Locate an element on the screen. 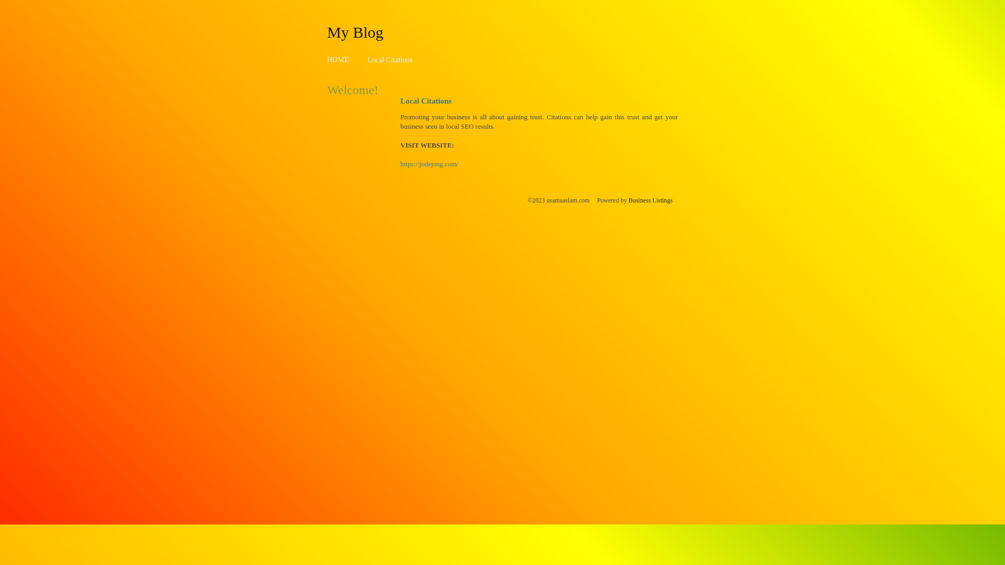 This screenshot has width=1005, height=565. https://jodejong.com/ is located at coordinates (429, 164).